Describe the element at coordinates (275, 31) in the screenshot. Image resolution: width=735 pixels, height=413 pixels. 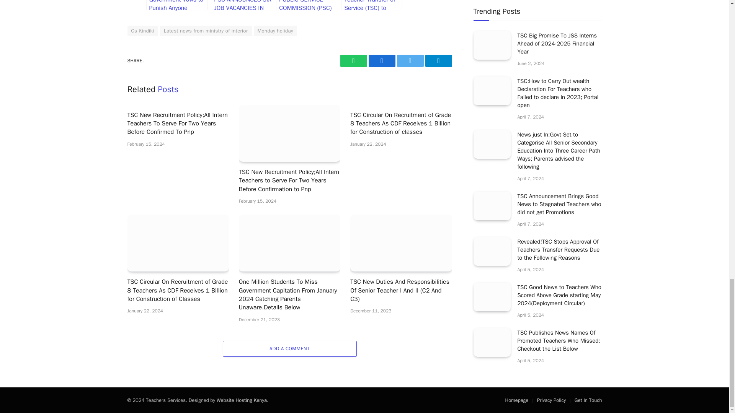
I see `Monday holiday` at that location.